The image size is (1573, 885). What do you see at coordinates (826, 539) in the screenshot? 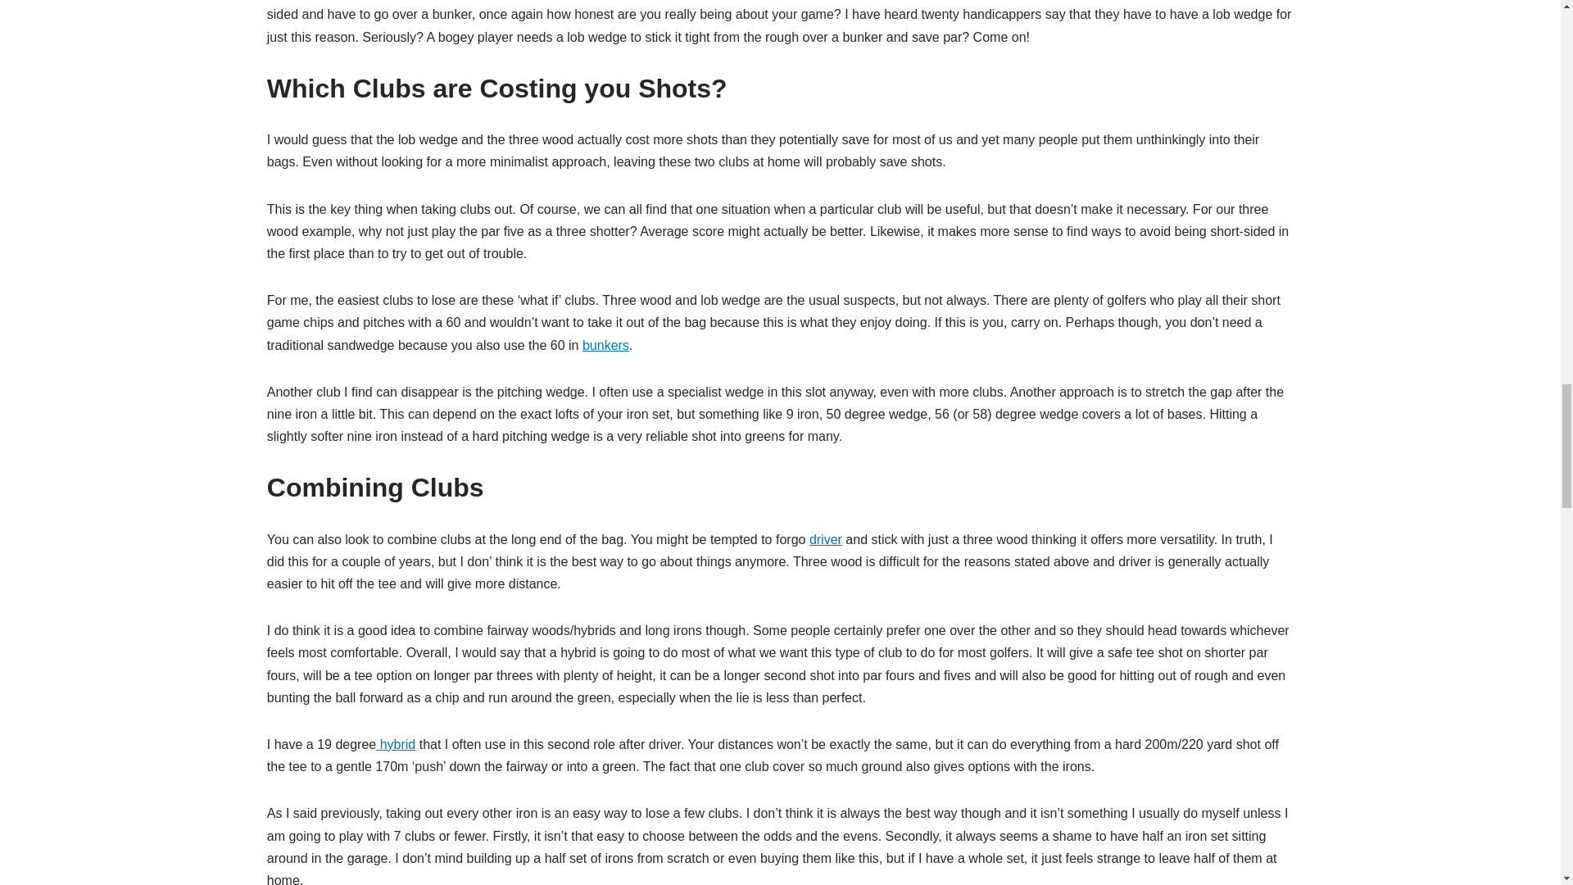
I see `driver` at bounding box center [826, 539].